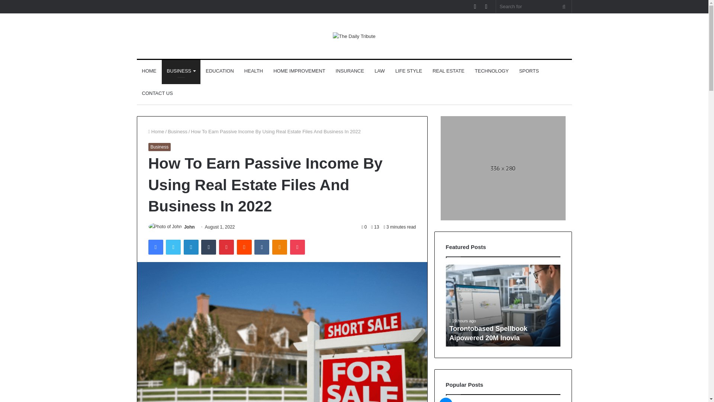 This screenshot has width=714, height=402. What do you see at coordinates (244, 247) in the screenshot?
I see `Reddit` at bounding box center [244, 247].